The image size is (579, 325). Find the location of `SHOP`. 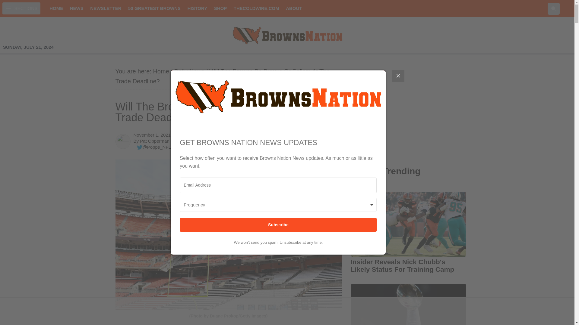

SHOP is located at coordinates (220, 8).